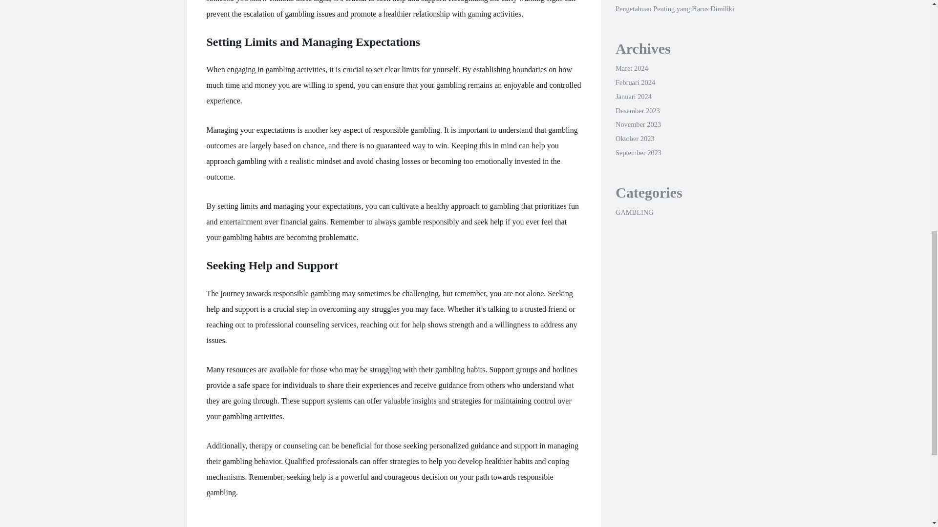 The image size is (938, 527). I want to click on November 2023, so click(638, 124).